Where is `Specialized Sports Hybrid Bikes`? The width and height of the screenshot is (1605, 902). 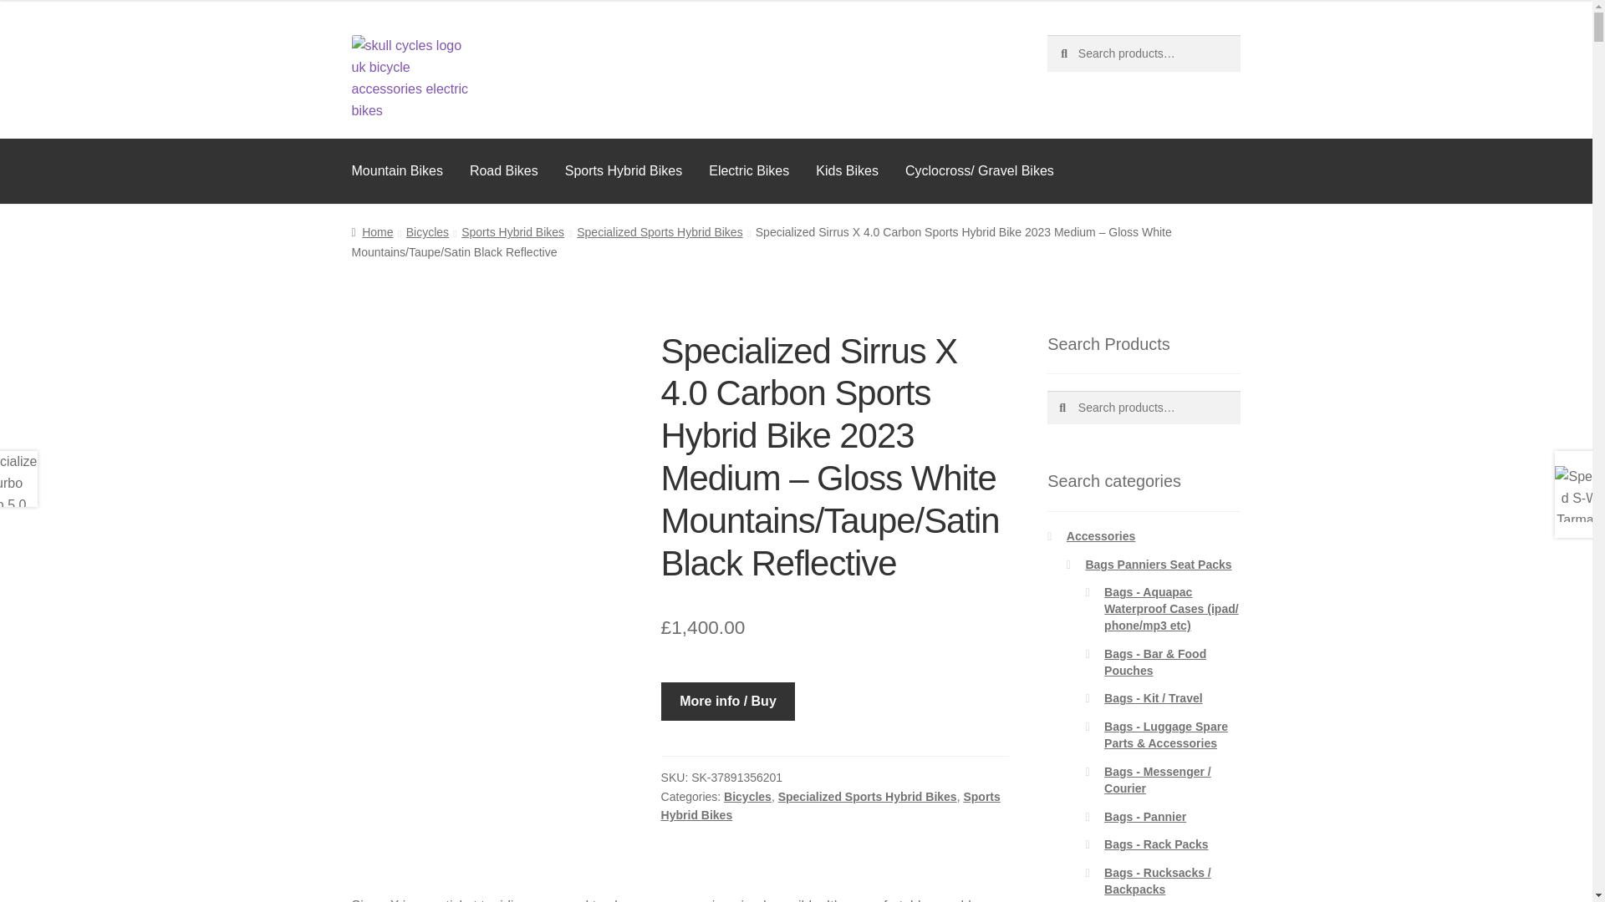 Specialized Sports Hybrid Bikes is located at coordinates (868, 797).